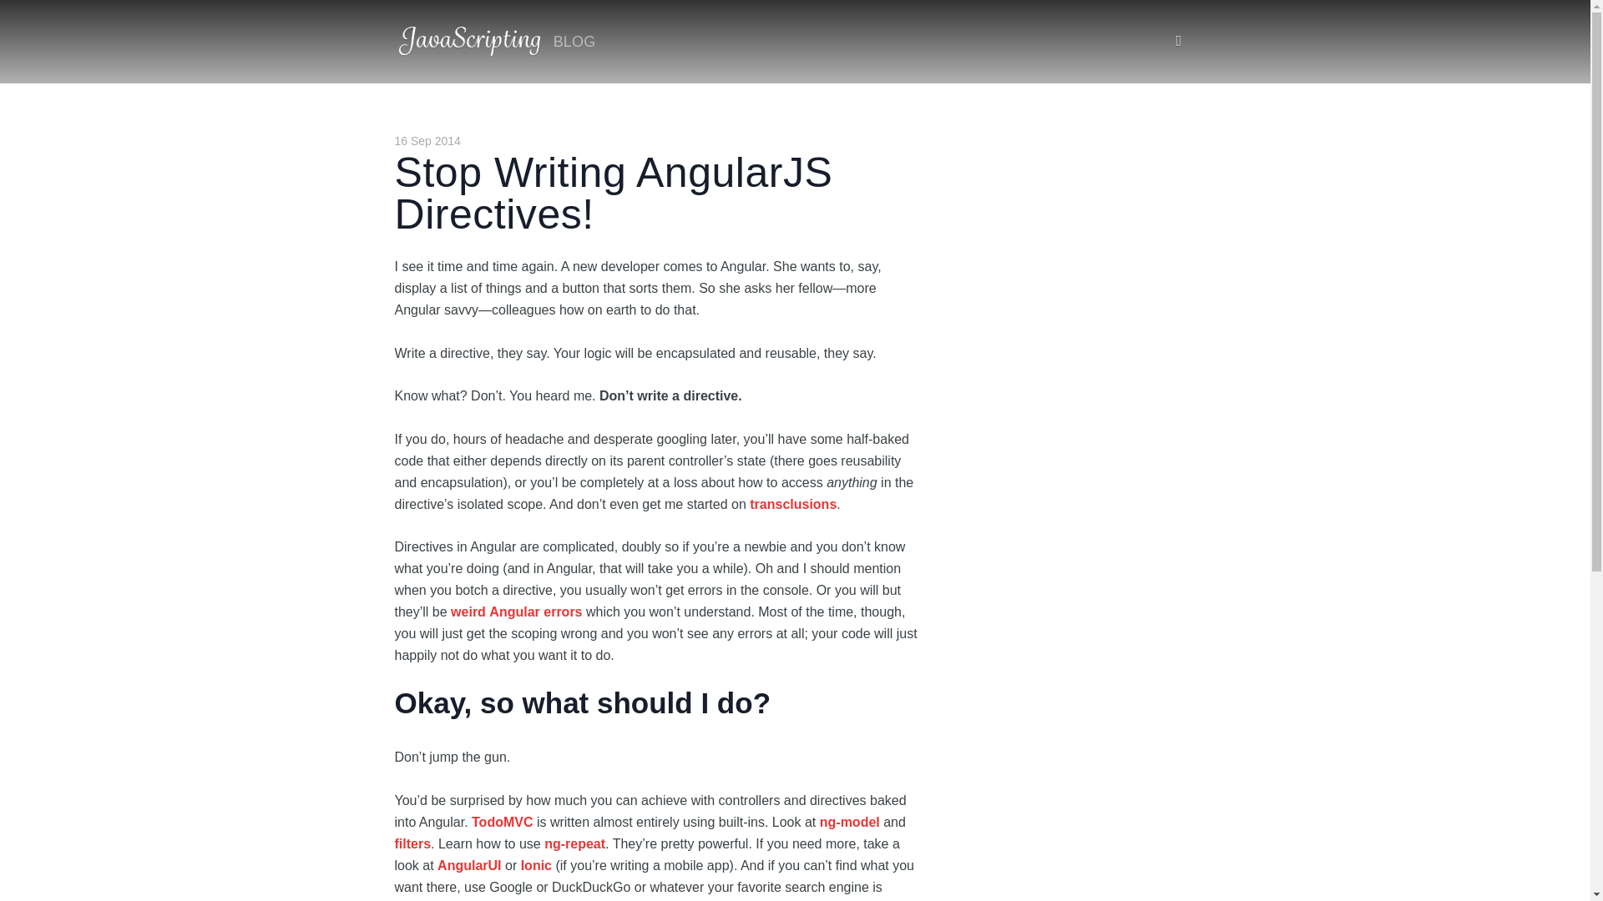 Image resolution: width=1603 pixels, height=901 pixels. Describe the element at coordinates (574, 843) in the screenshot. I see `ng-repeat` at that location.